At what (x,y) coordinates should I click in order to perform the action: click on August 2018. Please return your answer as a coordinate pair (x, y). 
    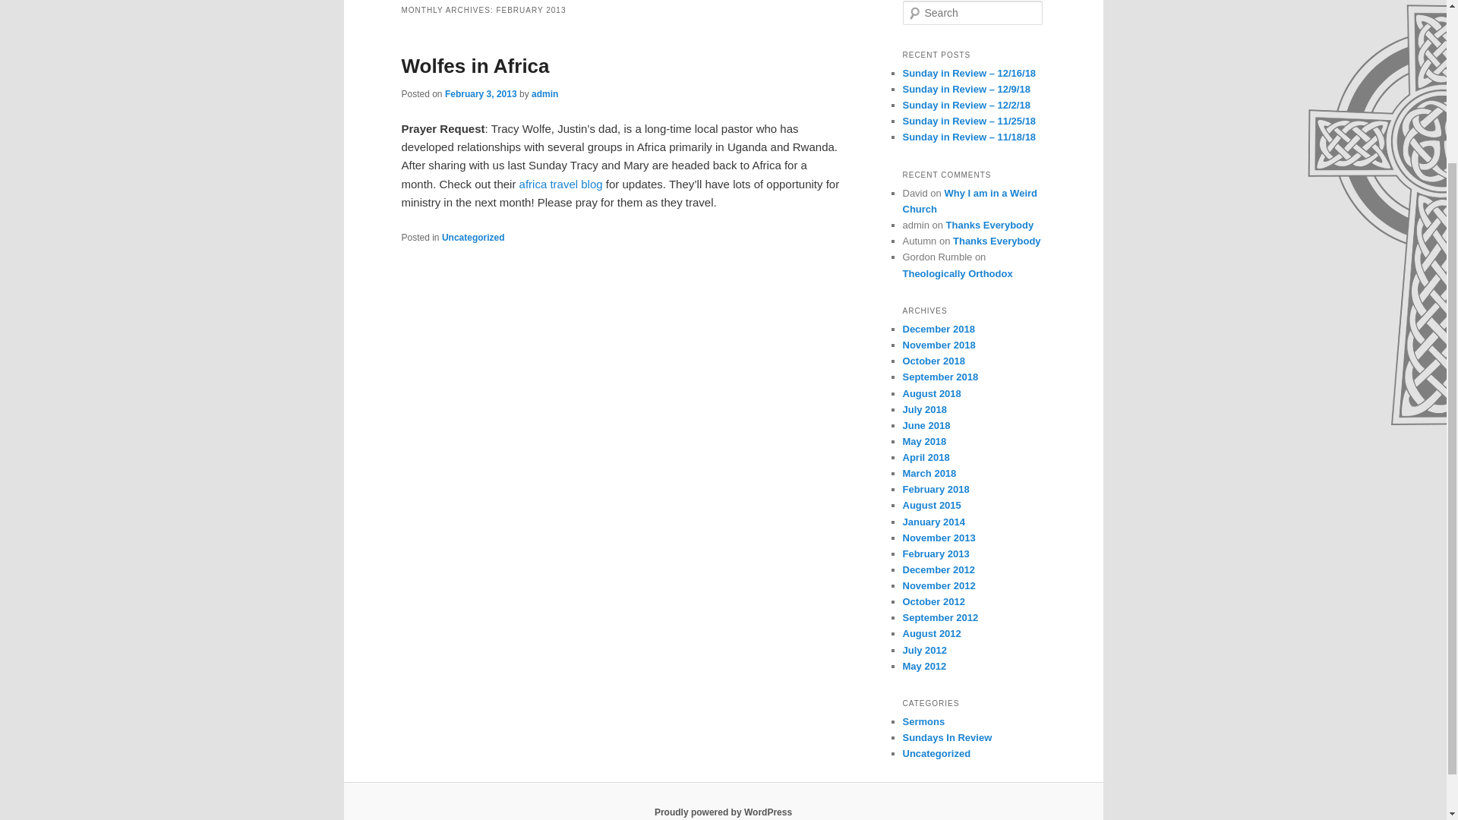
    Looking at the image, I should click on (931, 393).